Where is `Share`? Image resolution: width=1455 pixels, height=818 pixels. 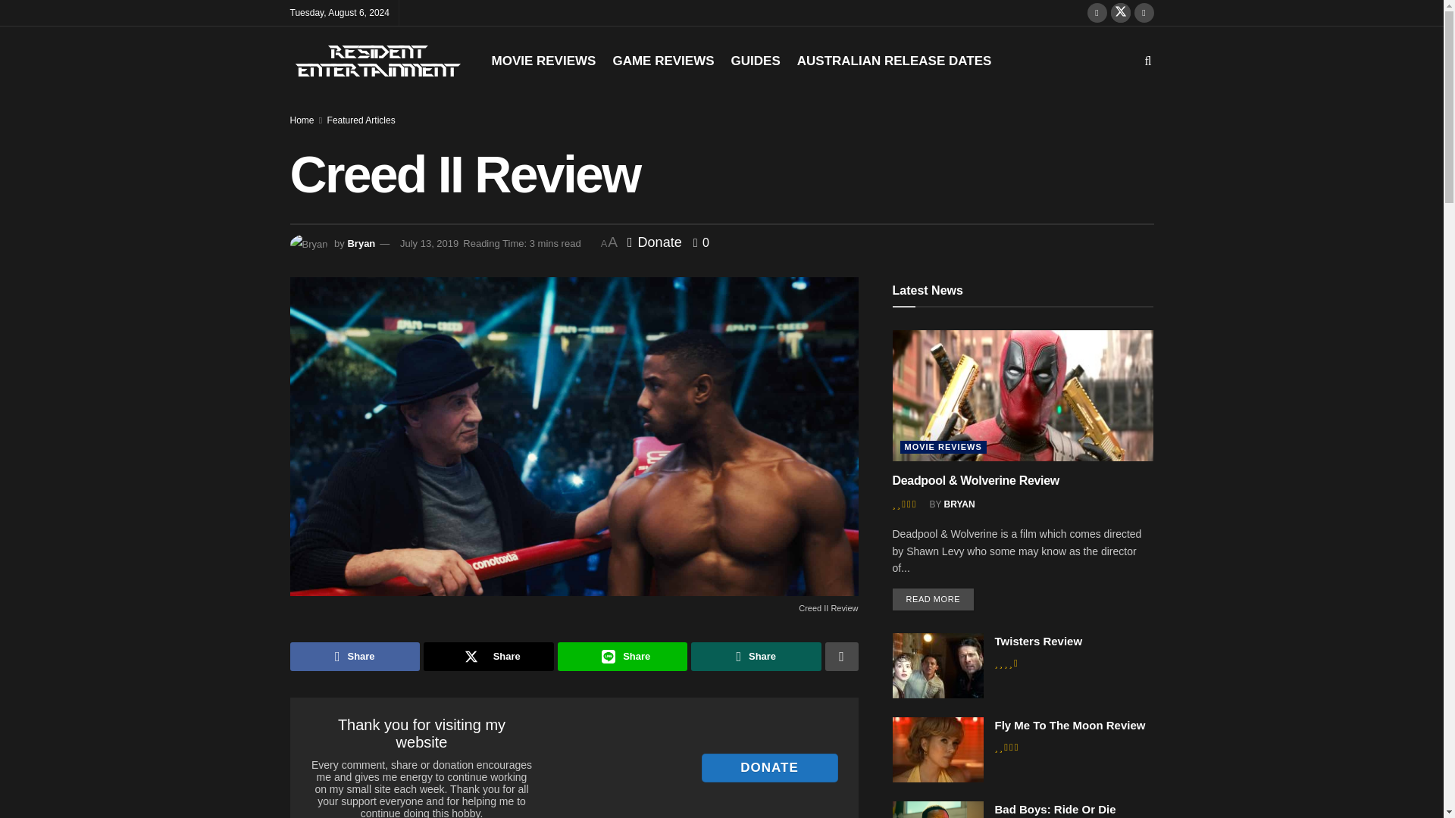 Share is located at coordinates (355, 656).